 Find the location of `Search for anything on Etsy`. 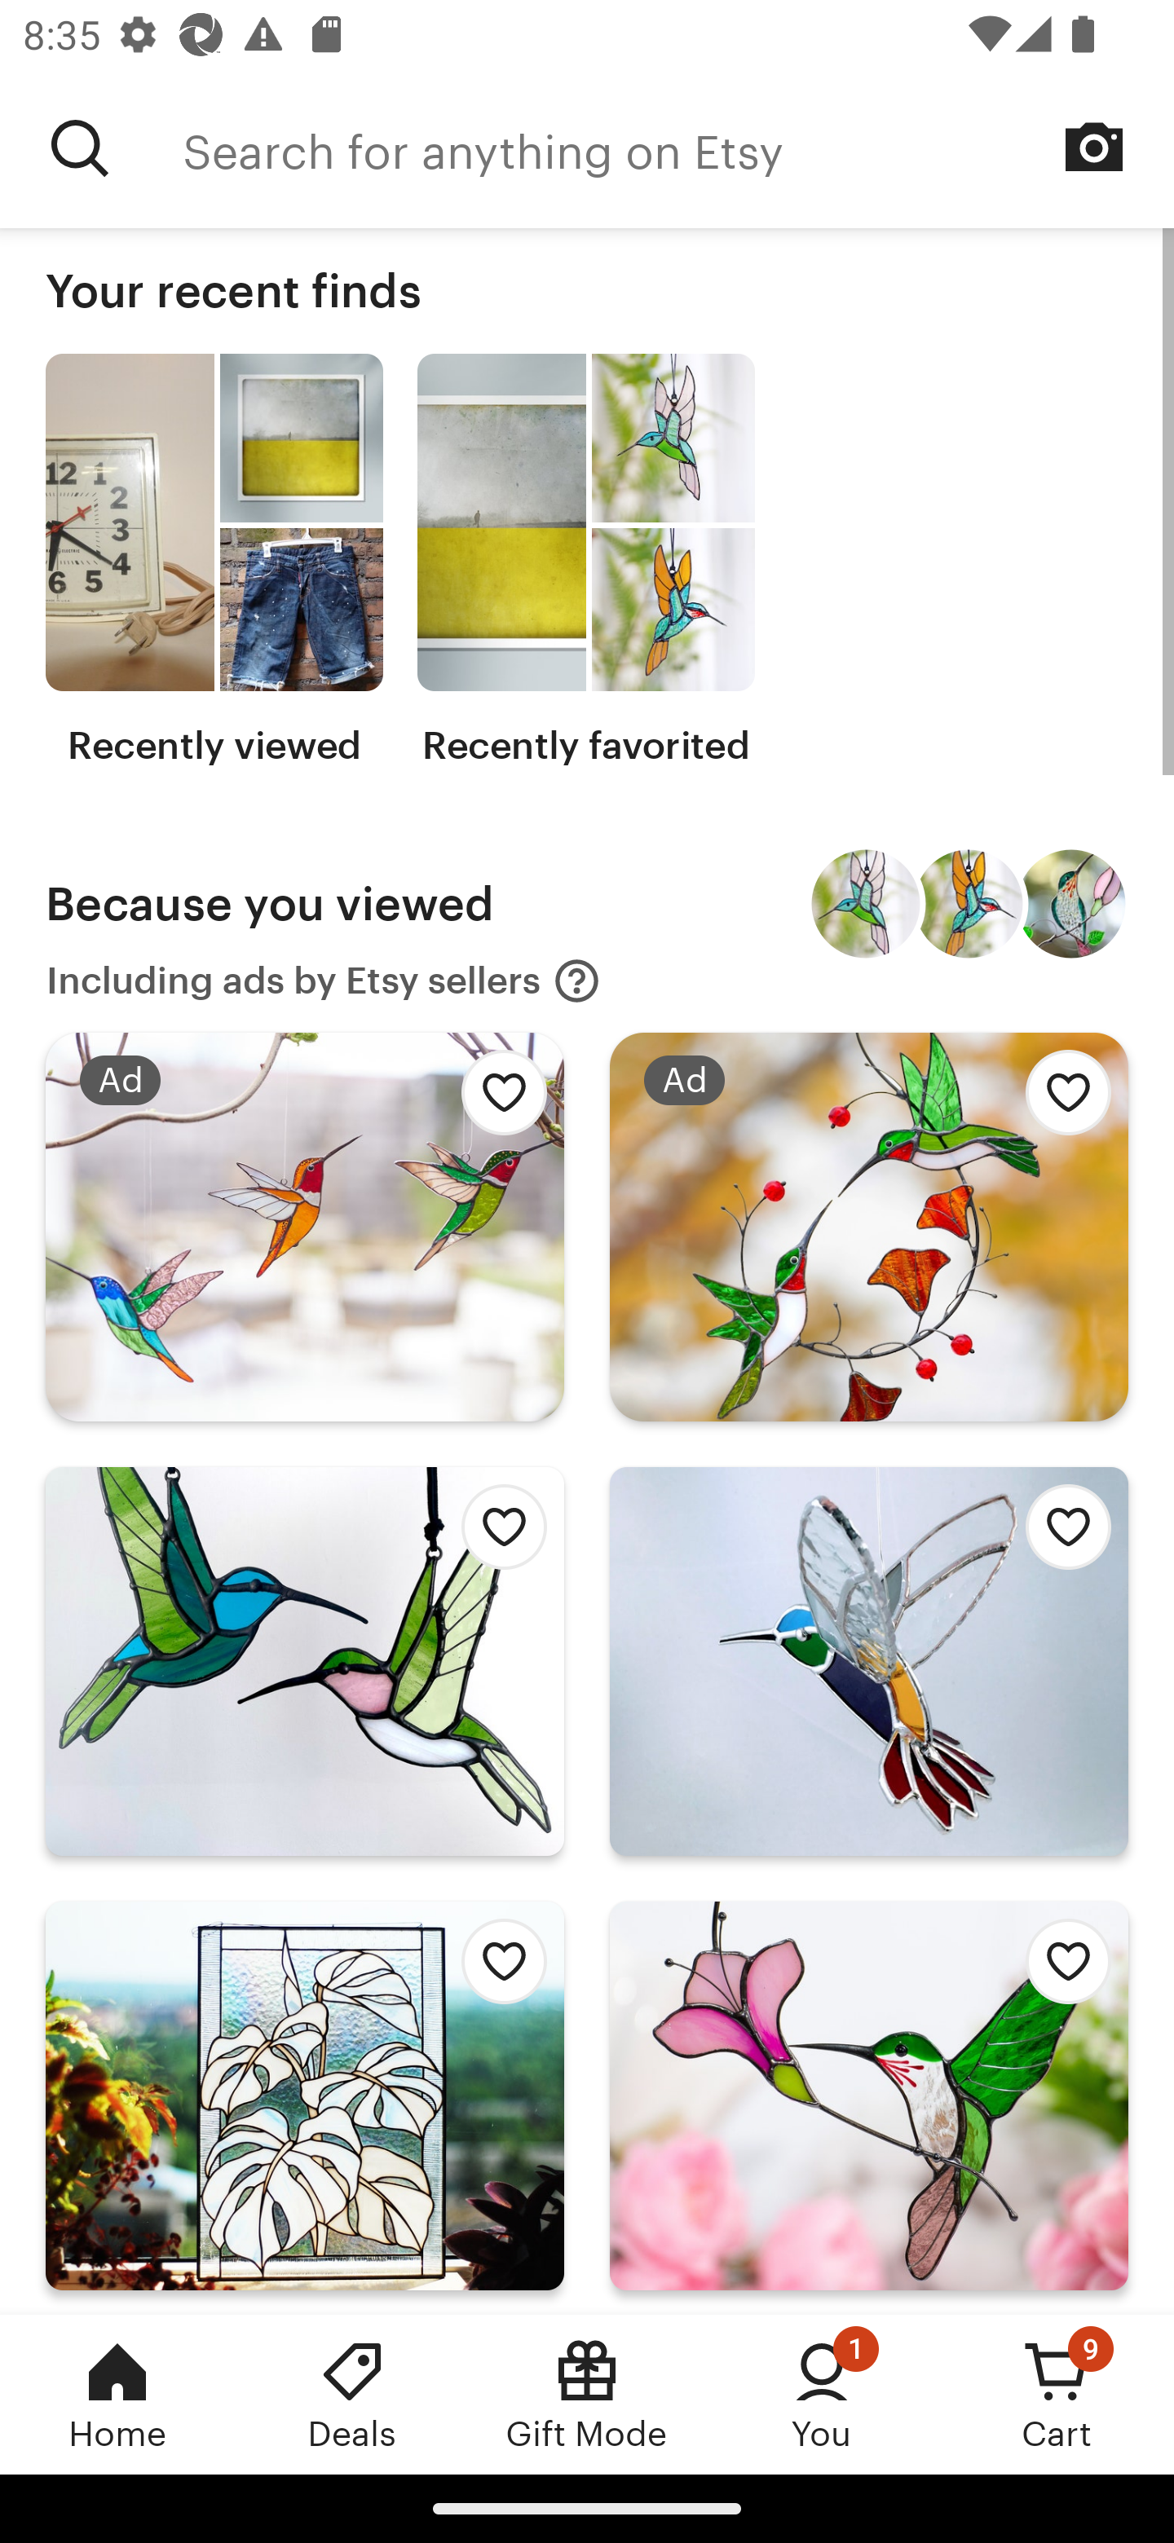

Search for anything on Etsy is located at coordinates (80, 148).